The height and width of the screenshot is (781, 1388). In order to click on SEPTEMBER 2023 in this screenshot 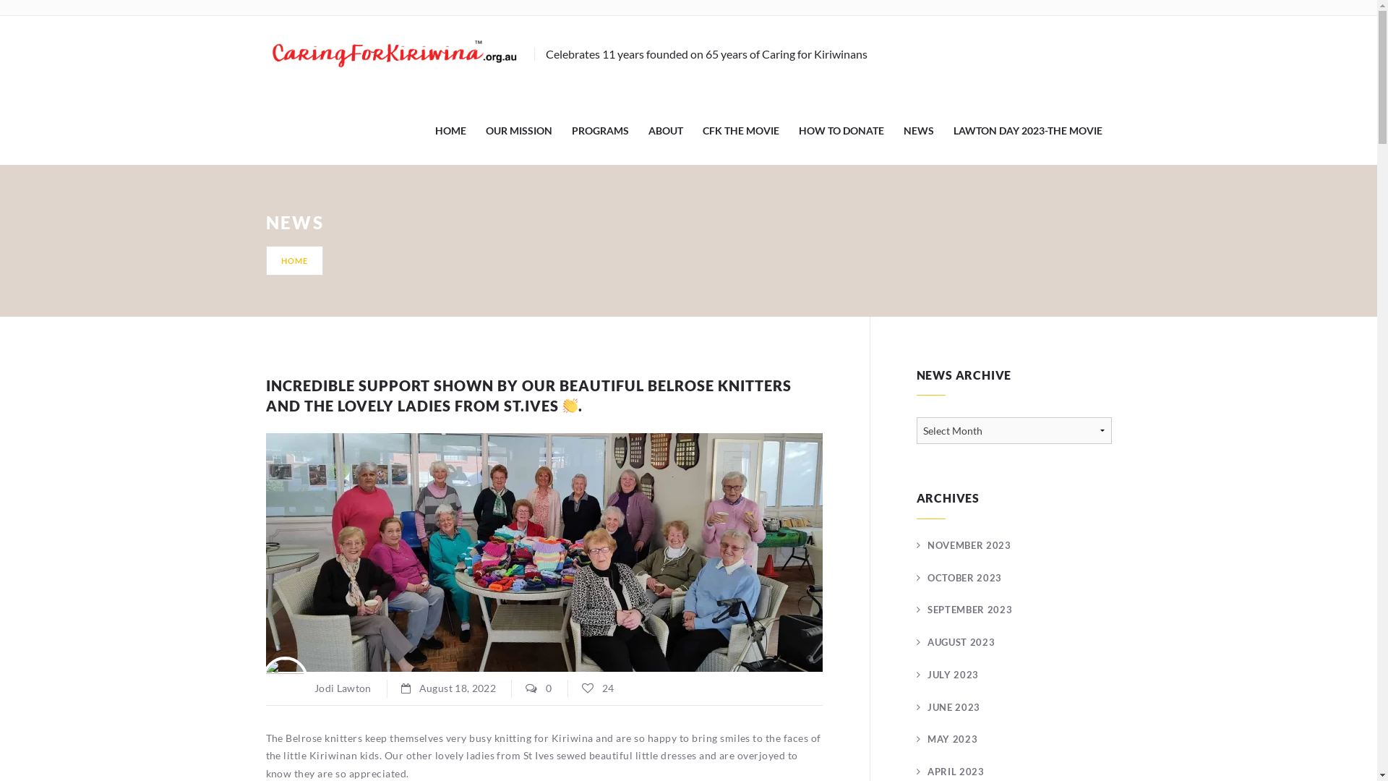, I will do `click(964, 610)`.